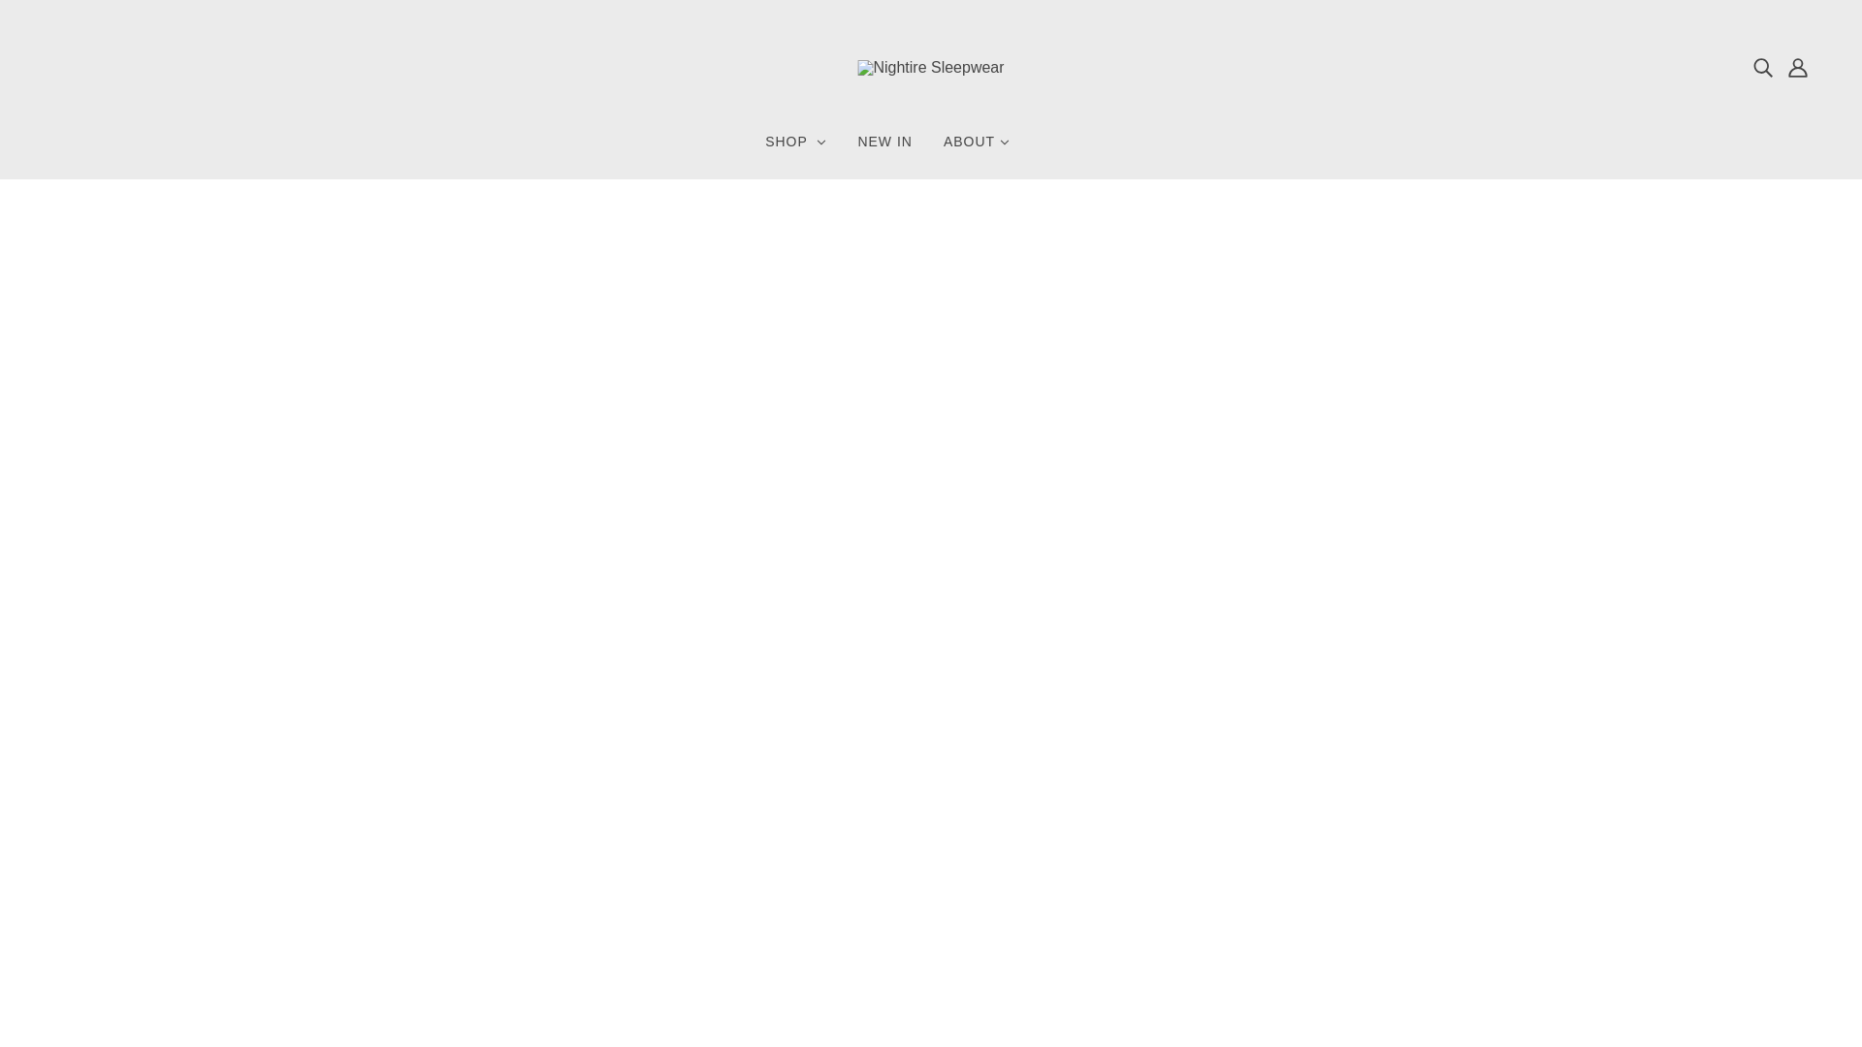 This screenshot has height=1047, width=1862. What do you see at coordinates (929, 66) in the screenshot?
I see `Nightire Sleepwear` at bounding box center [929, 66].